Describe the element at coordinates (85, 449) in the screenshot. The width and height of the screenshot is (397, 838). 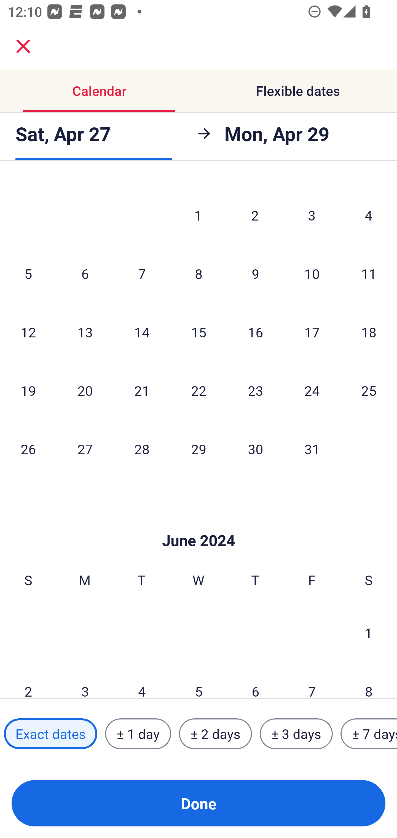
I see `27 Monday, May 27, 2024` at that location.